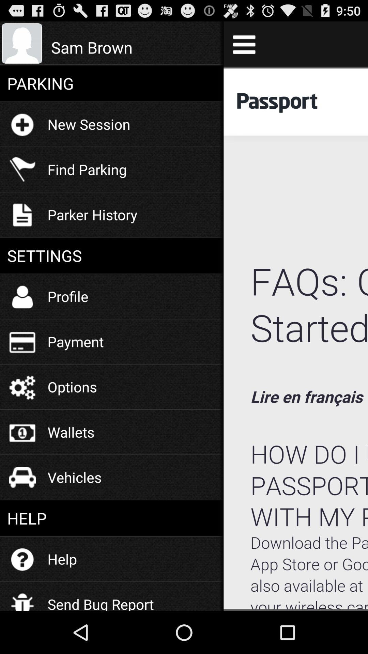 The image size is (368, 654). Describe the element at coordinates (76, 341) in the screenshot. I see `flip until the payment item` at that location.